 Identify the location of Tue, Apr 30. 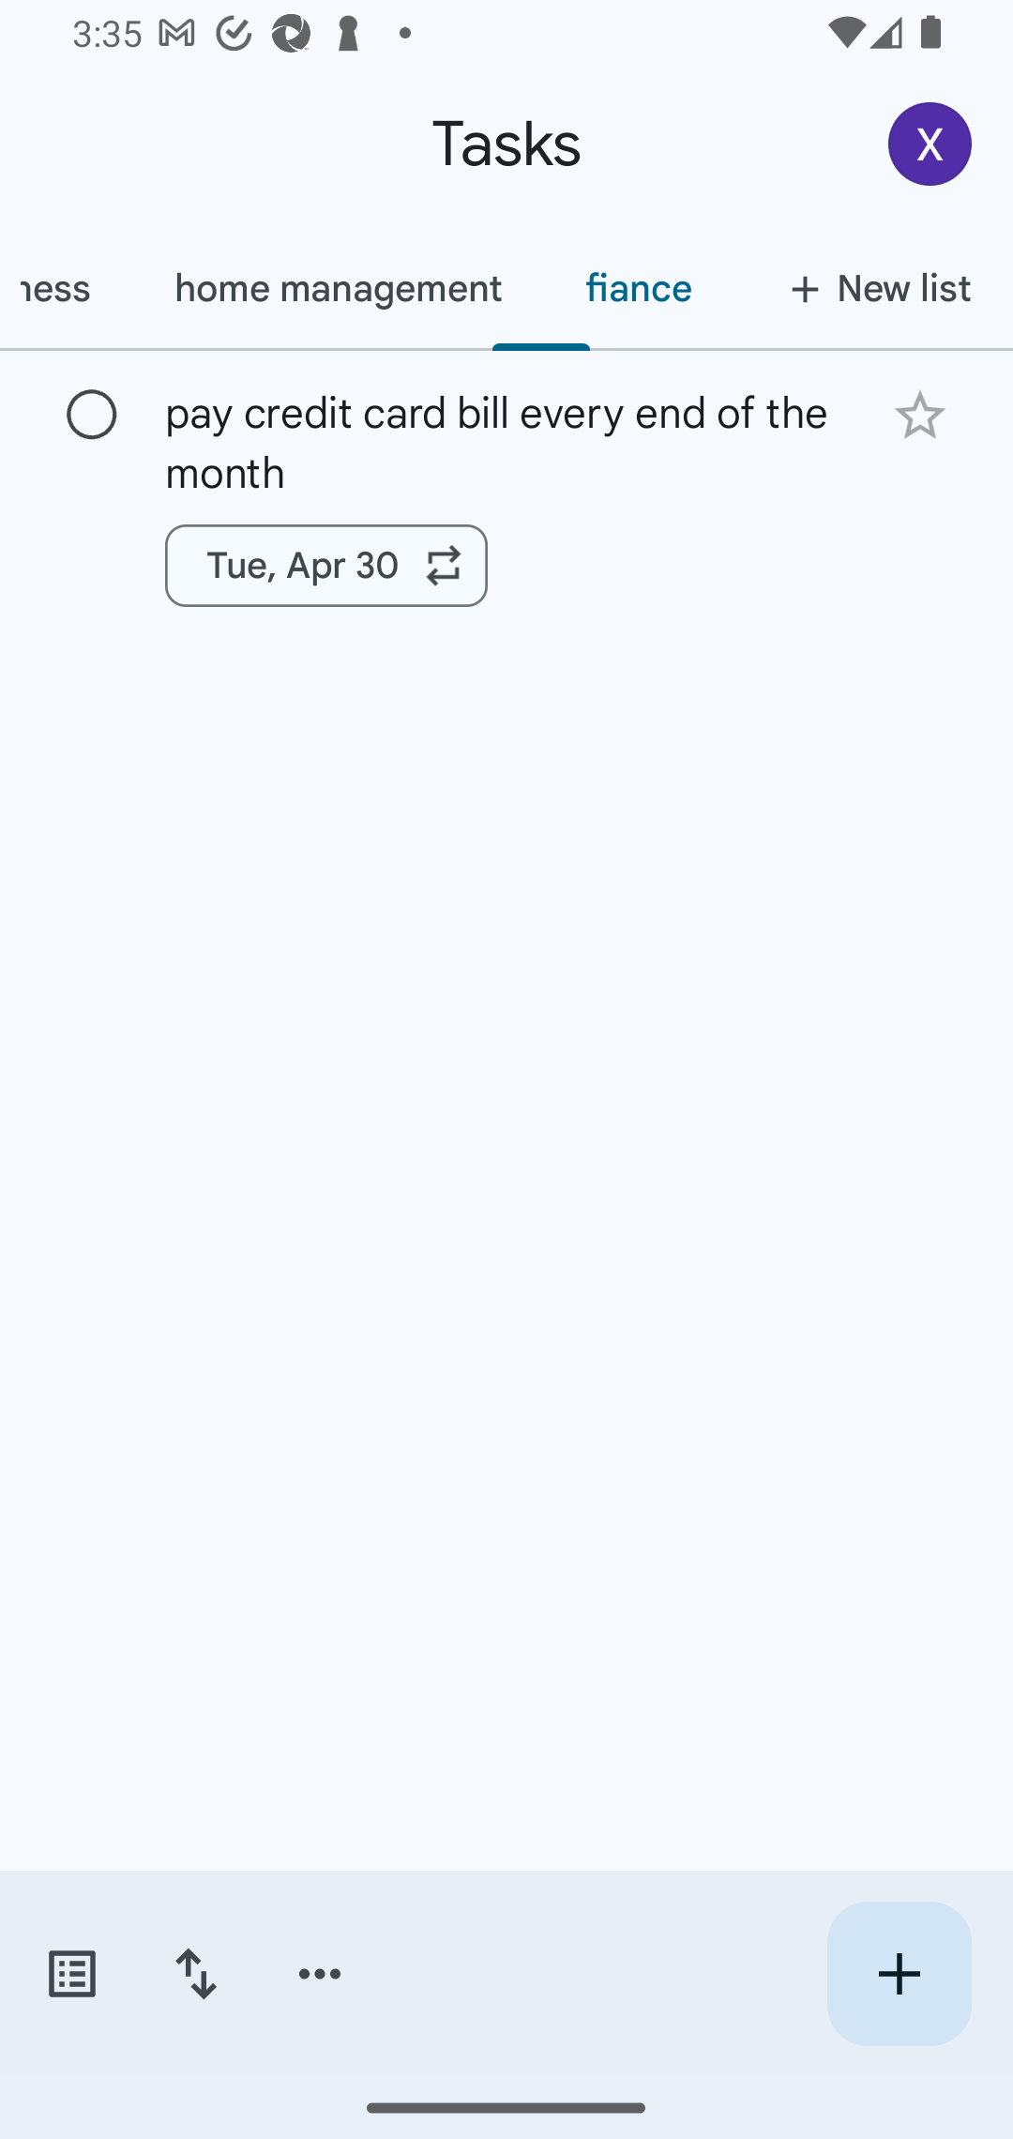
(326, 566).